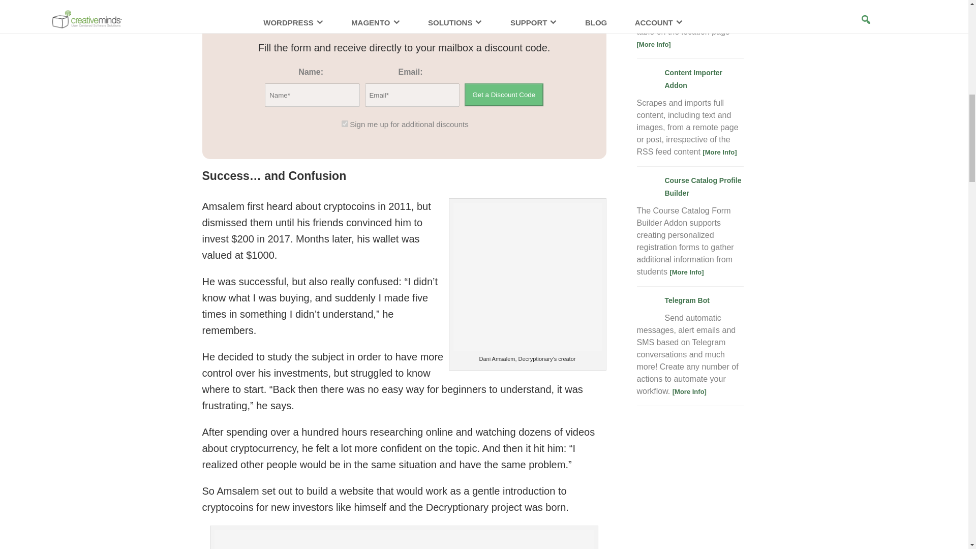 The height and width of the screenshot is (549, 976). Describe the element at coordinates (653, 44) in the screenshot. I see `Locations Business Hours` at that location.